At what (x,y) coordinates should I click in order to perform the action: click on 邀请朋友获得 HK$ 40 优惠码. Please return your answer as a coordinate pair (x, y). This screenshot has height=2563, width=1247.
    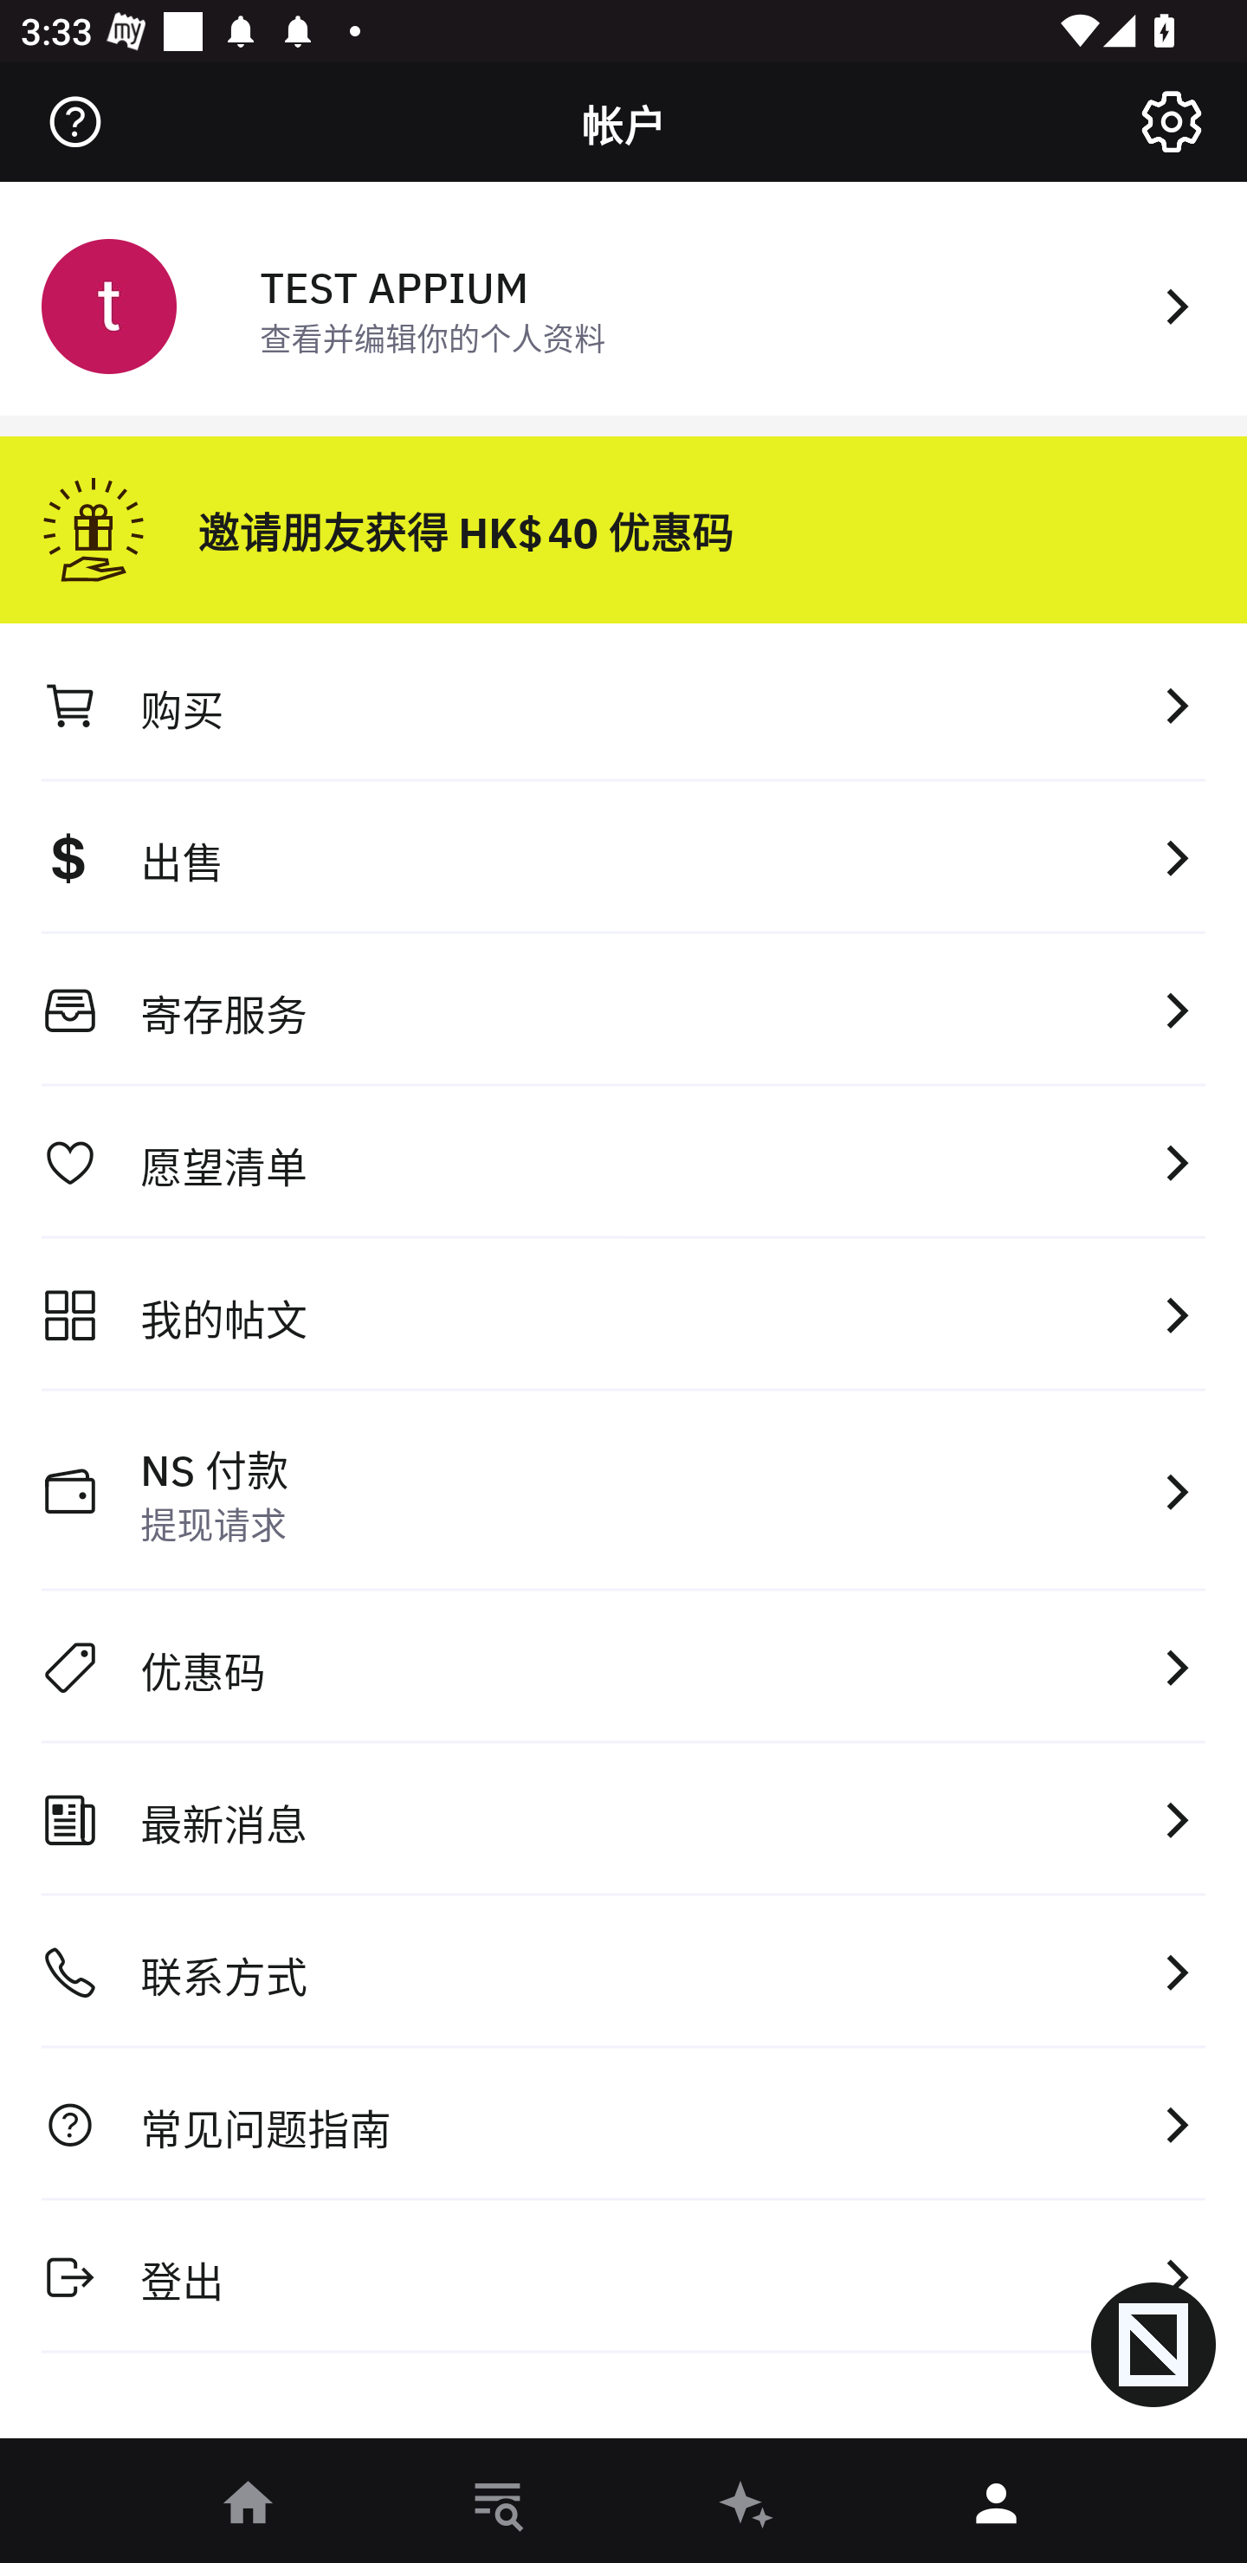
    Looking at the image, I should click on (623, 519).